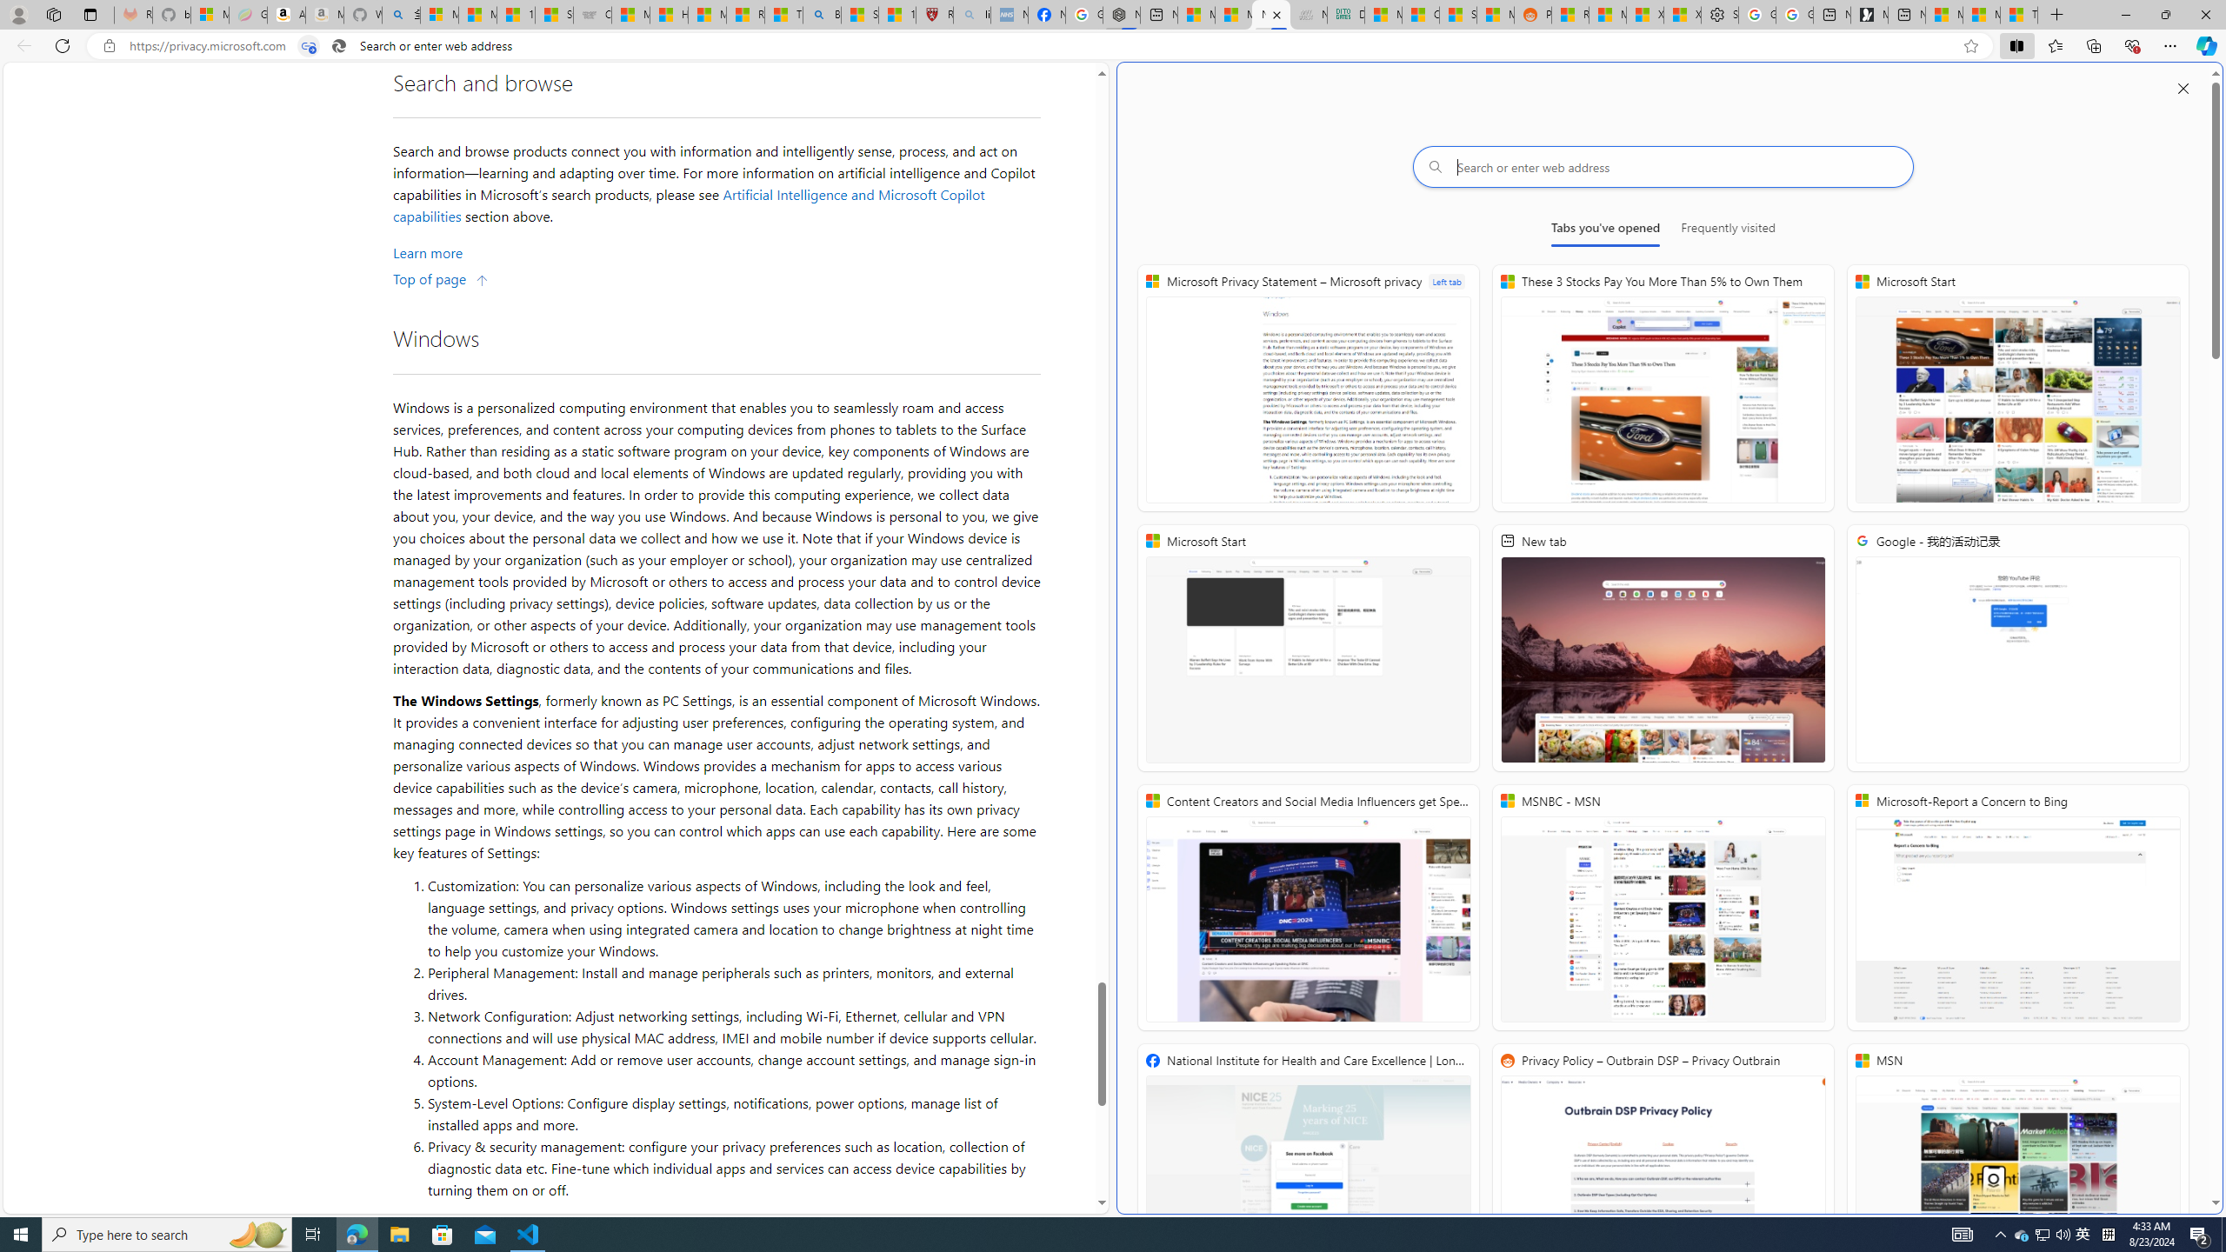 The width and height of the screenshot is (2226, 1252). I want to click on These 3 Stocks Pay You More Than 5% to Own Them, so click(2019, 15).